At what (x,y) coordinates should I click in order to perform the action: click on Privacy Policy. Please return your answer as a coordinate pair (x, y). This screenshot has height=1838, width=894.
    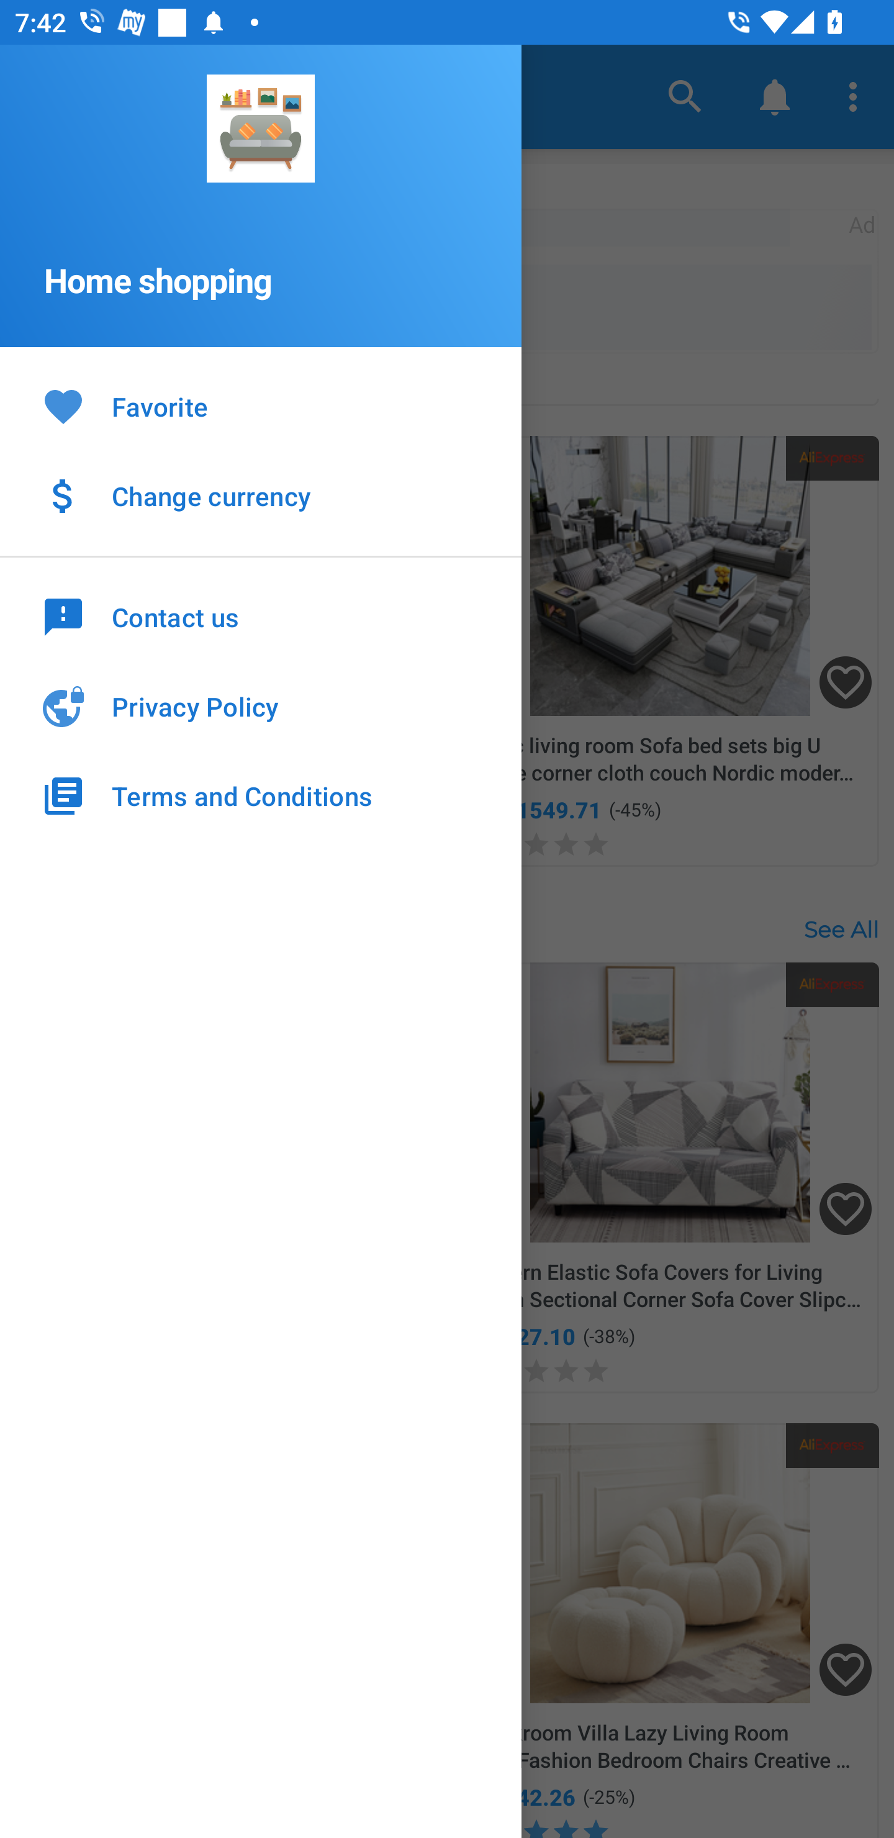
    Looking at the image, I should click on (261, 707).